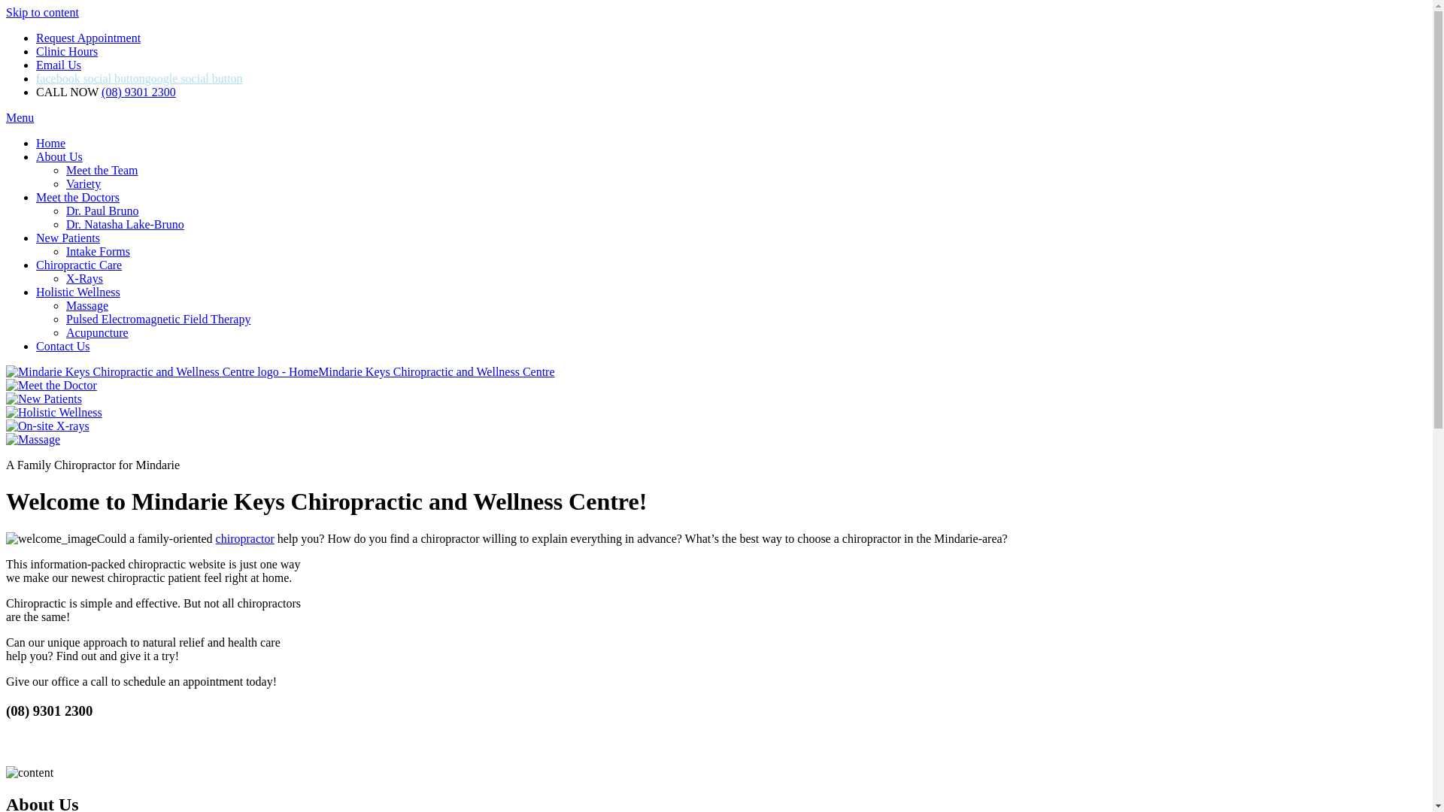 This screenshot has height=812, width=1444. I want to click on New Patients, so click(68, 238).